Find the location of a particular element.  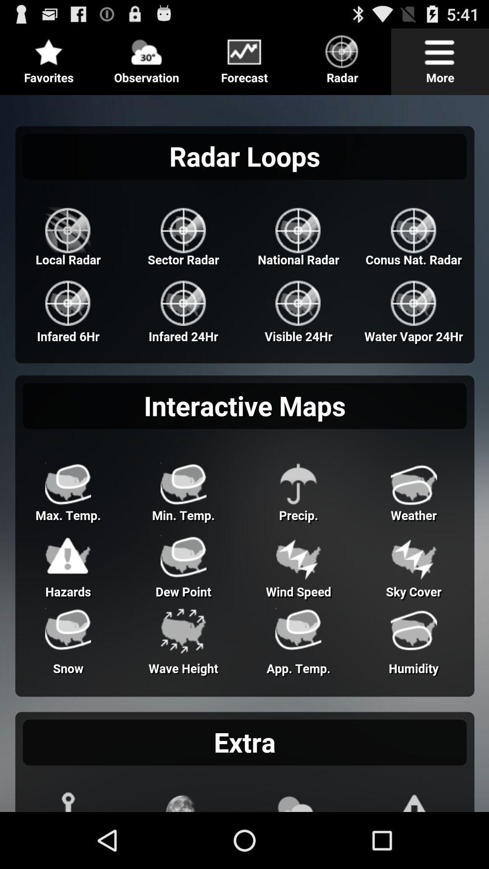

icon page is located at coordinates (244, 58).